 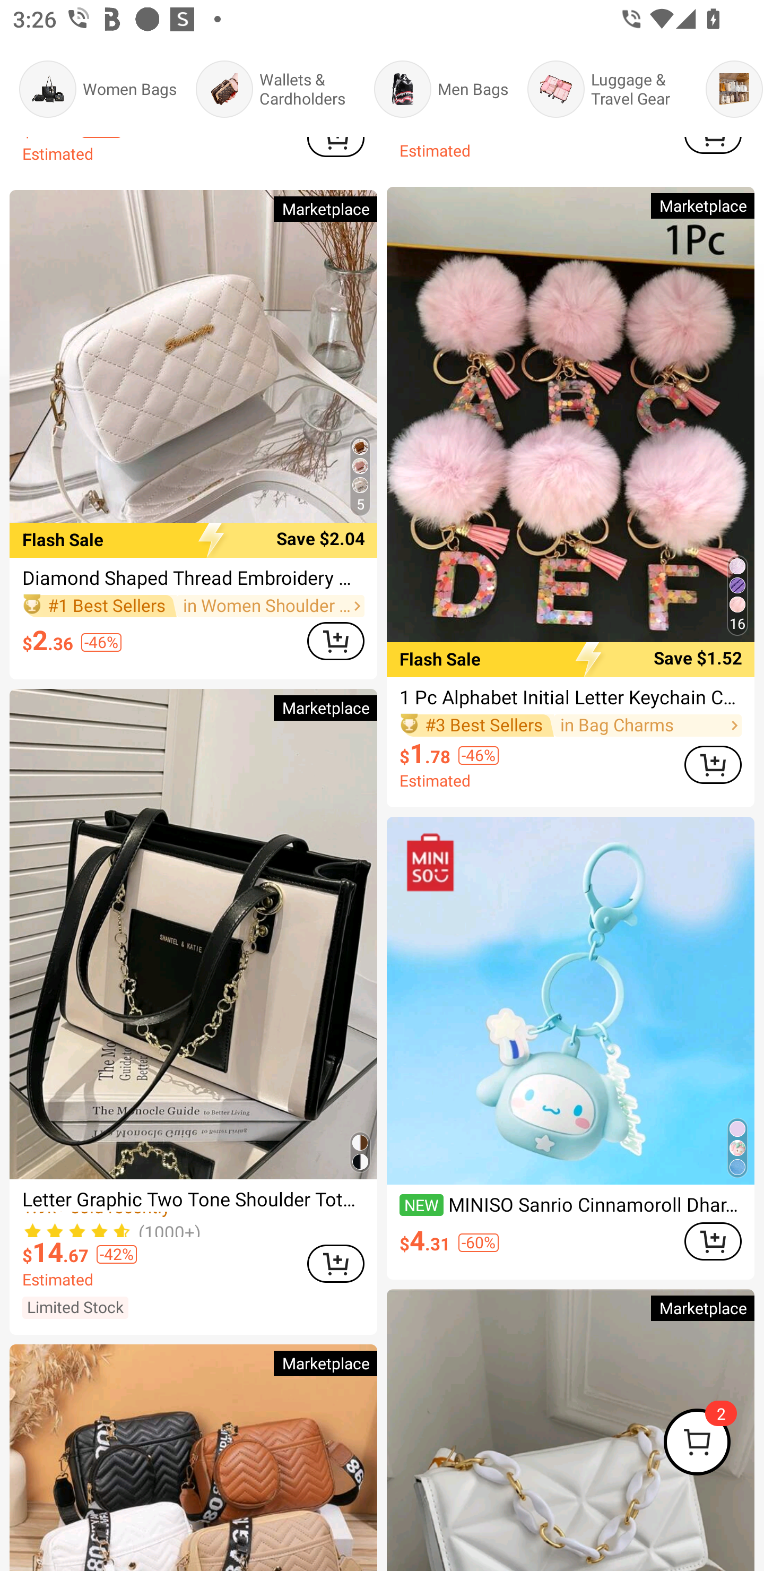 What do you see at coordinates (713, 765) in the screenshot?
I see `ADD TO CART` at bounding box center [713, 765].